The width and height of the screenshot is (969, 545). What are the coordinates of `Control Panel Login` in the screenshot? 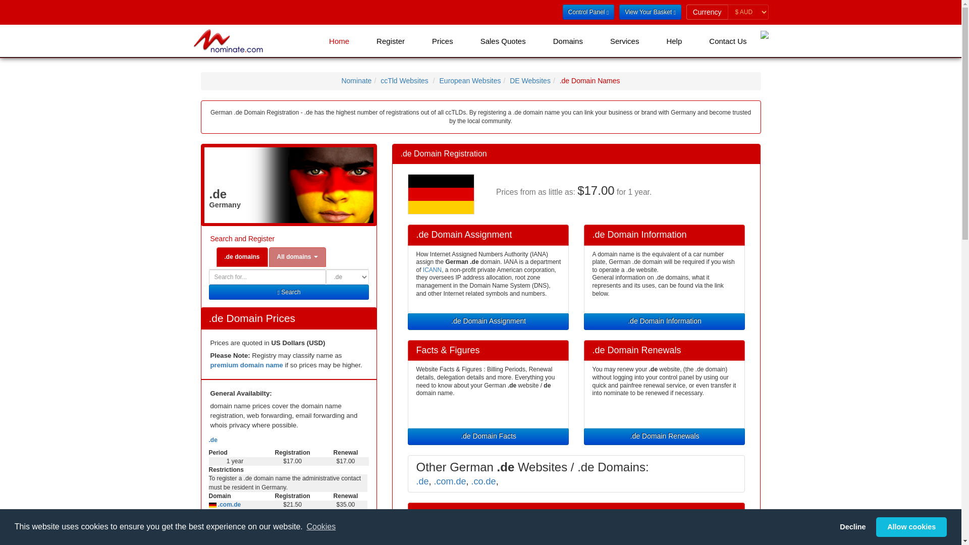 It's located at (588, 12).